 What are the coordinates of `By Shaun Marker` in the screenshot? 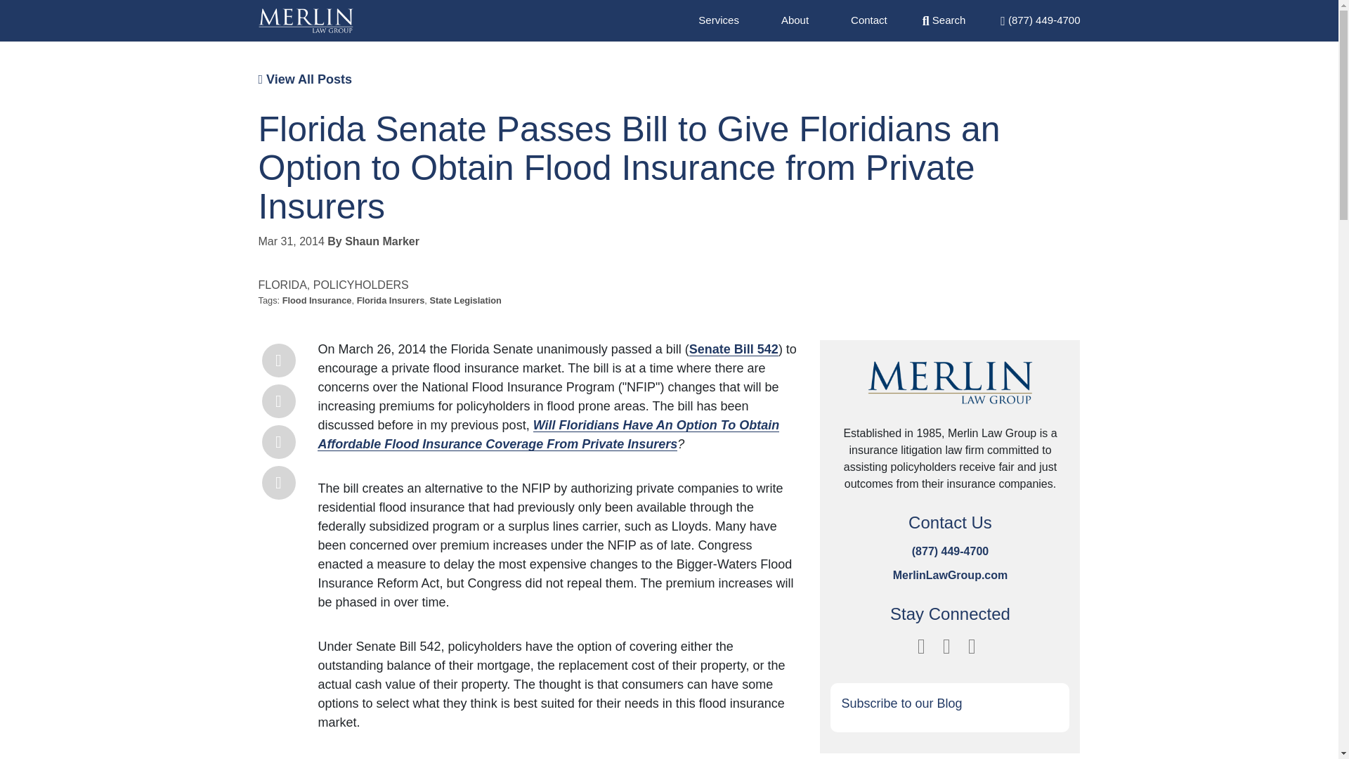 It's located at (374, 219).